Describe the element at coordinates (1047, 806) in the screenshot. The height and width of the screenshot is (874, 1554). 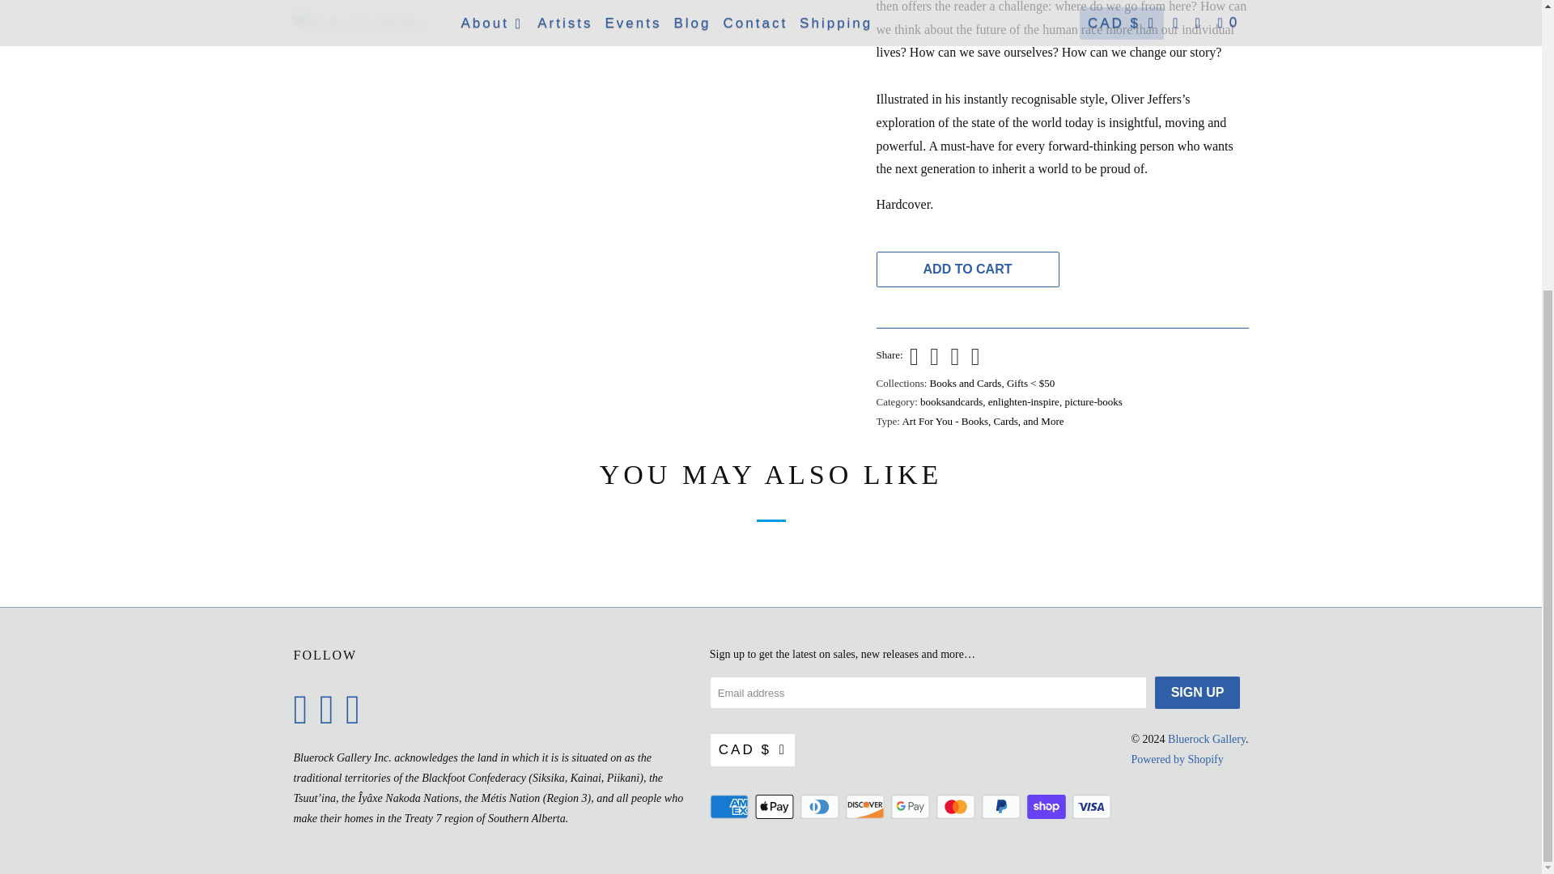
I see `Shop Pay` at that location.